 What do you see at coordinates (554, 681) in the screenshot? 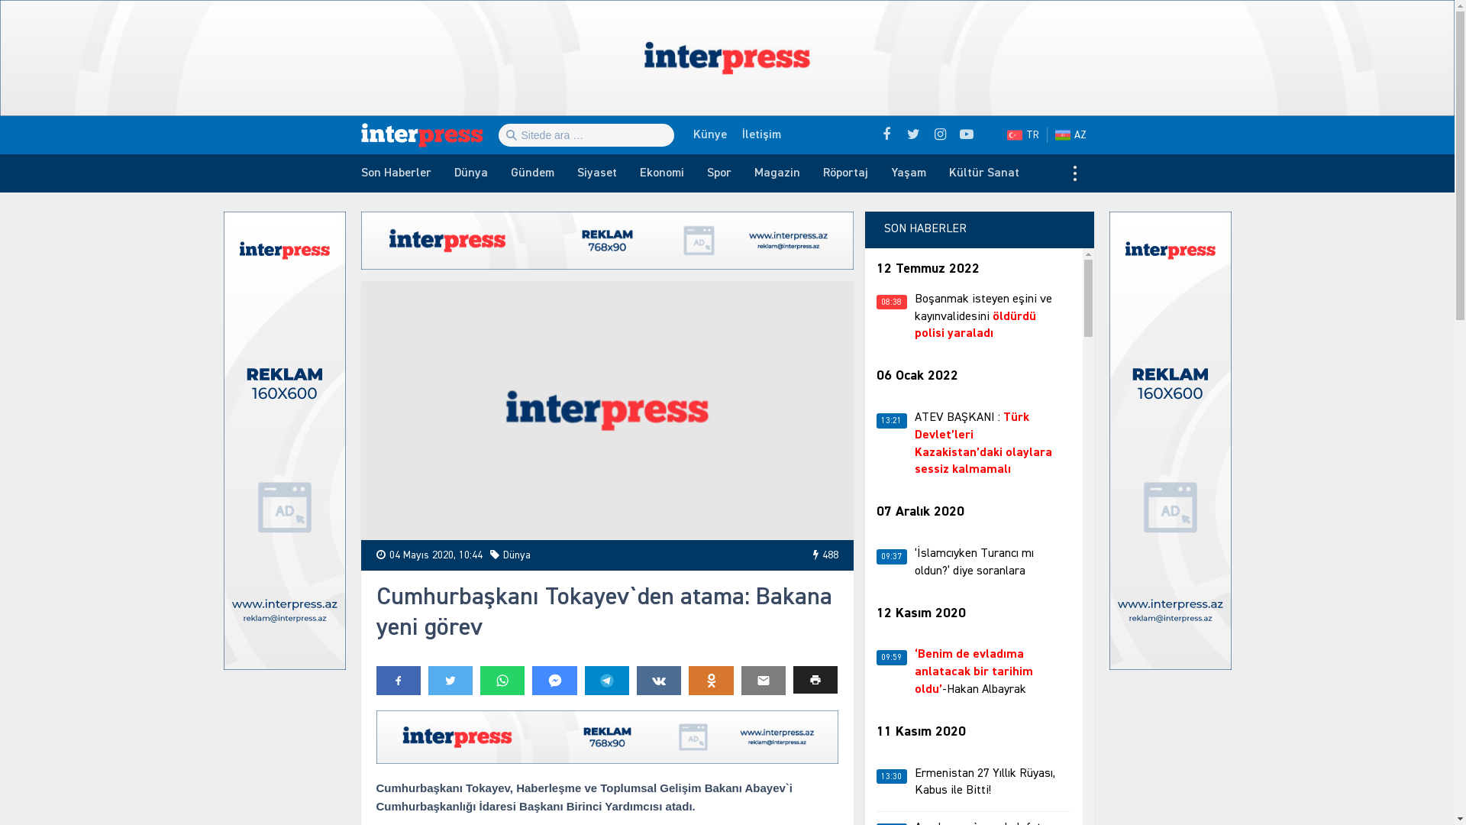
I see `Share: Messenger` at bounding box center [554, 681].